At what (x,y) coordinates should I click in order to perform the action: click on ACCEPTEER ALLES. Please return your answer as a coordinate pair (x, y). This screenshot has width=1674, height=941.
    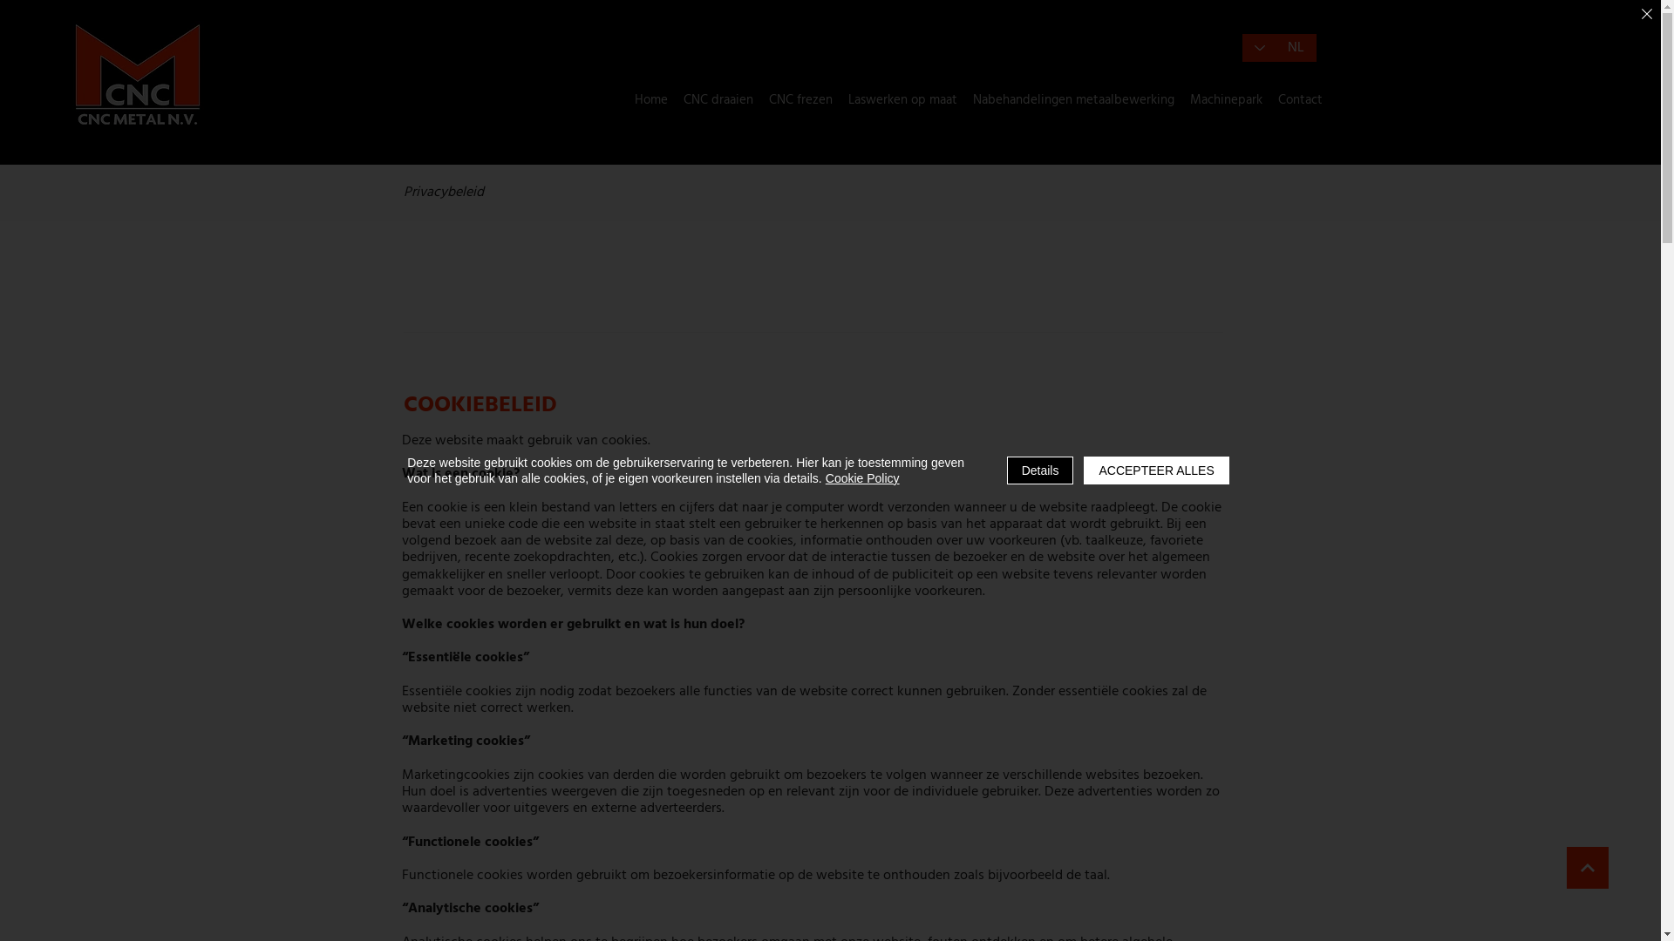
    Looking at the image, I should click on (1156, 470).